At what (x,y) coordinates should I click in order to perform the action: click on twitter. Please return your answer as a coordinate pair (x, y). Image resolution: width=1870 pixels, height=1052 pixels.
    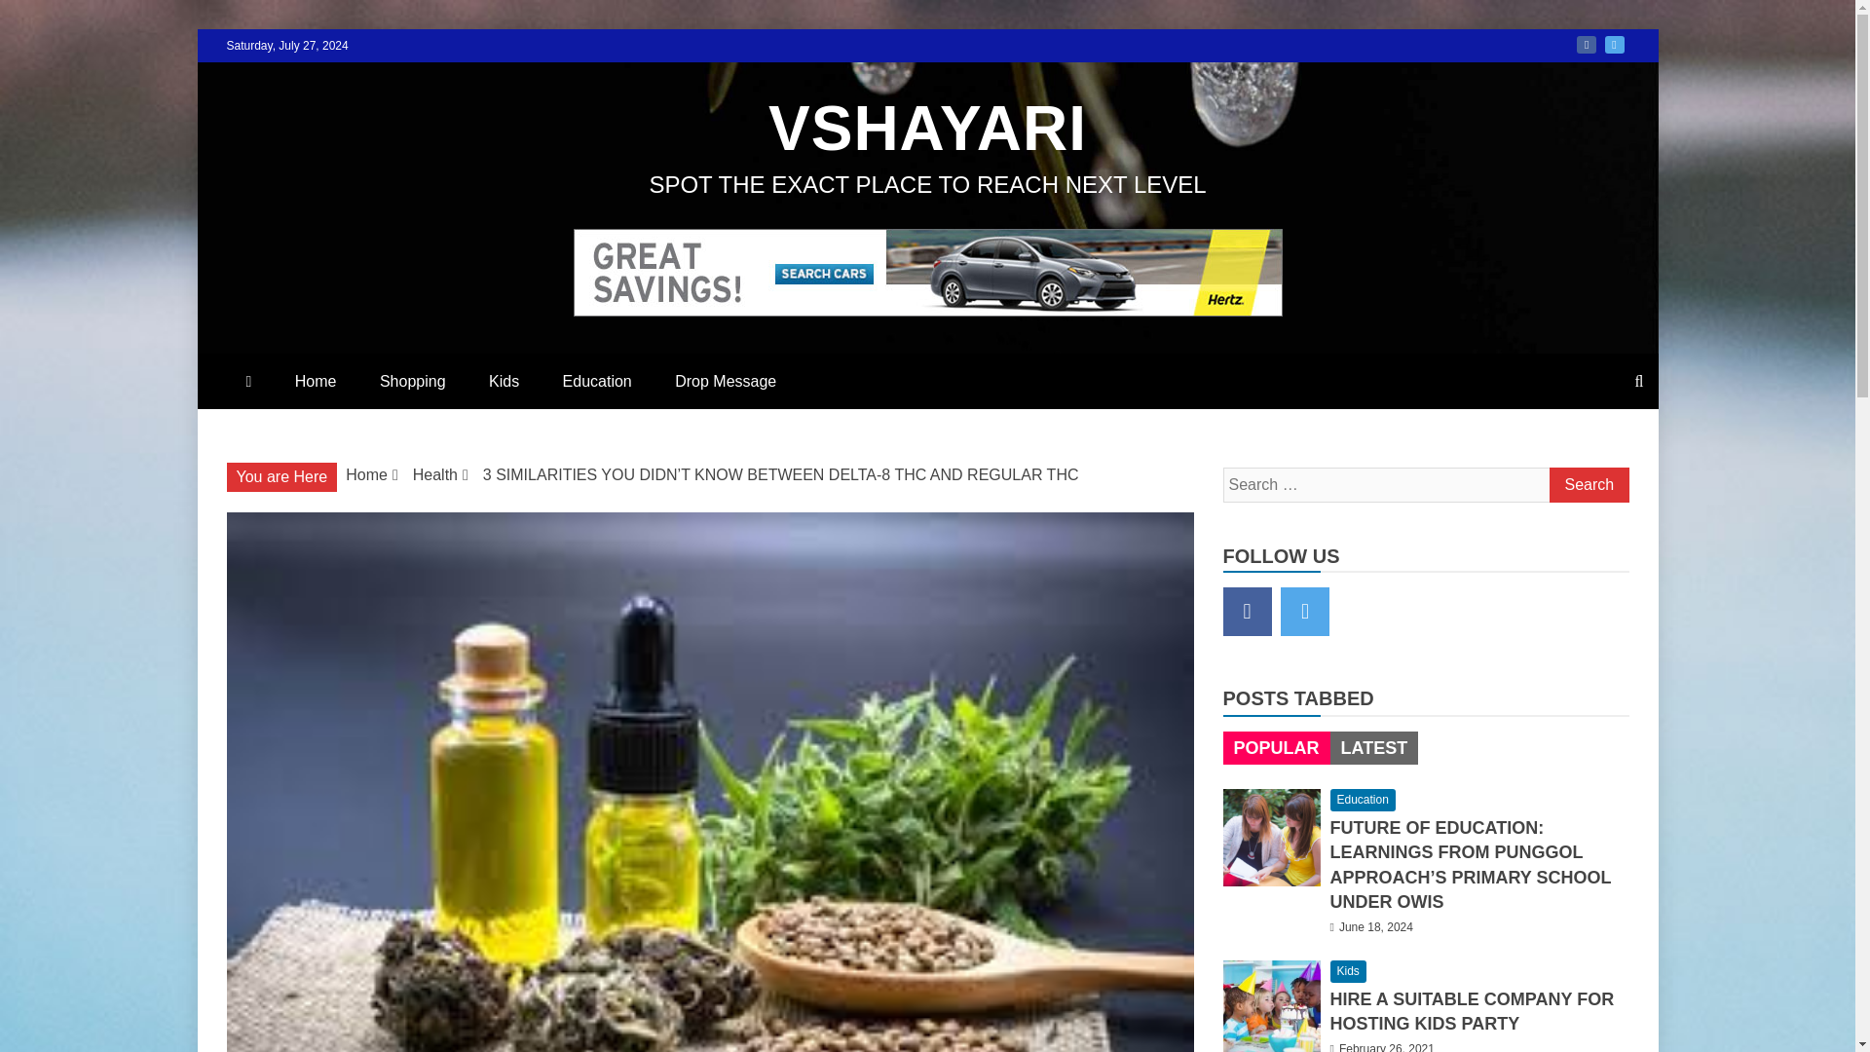
    Looking at the image, I should click on (1615, 45).